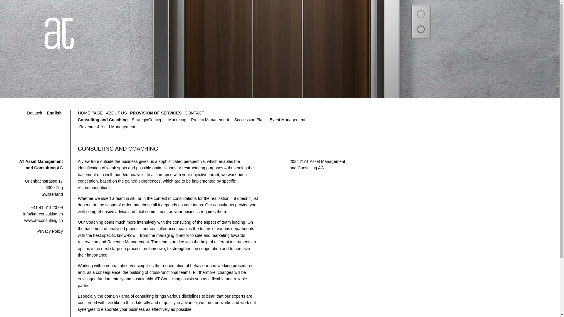 This screenshot has width=564, height=317. I want to click on Privacy Policy, so click(50, 231).